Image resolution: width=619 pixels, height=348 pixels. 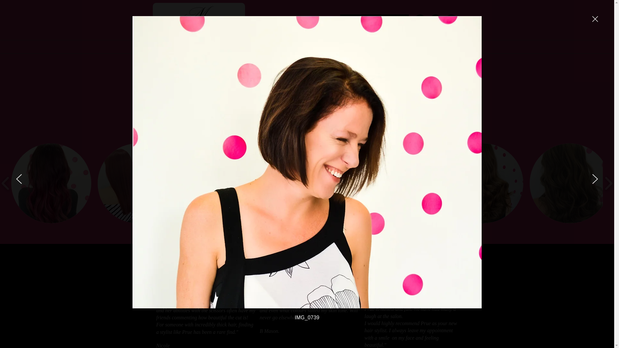 What do you see at coordinates (374, 21) in the screenshot?
I see `Book an Appointment` at bounding box center [374, 21].